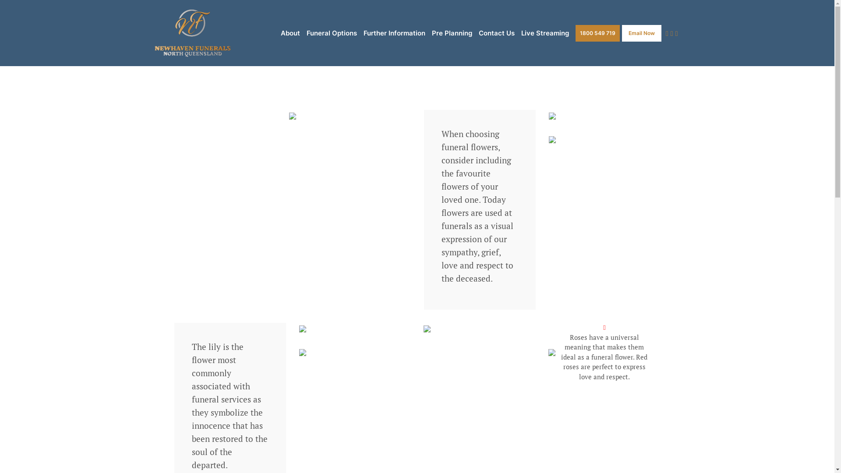 The width and height of the screenshot is (841, 473). What do you see at coordinates (394, 33) in the screenshot?
I see `Further Information` at bounding box center [394, 33].